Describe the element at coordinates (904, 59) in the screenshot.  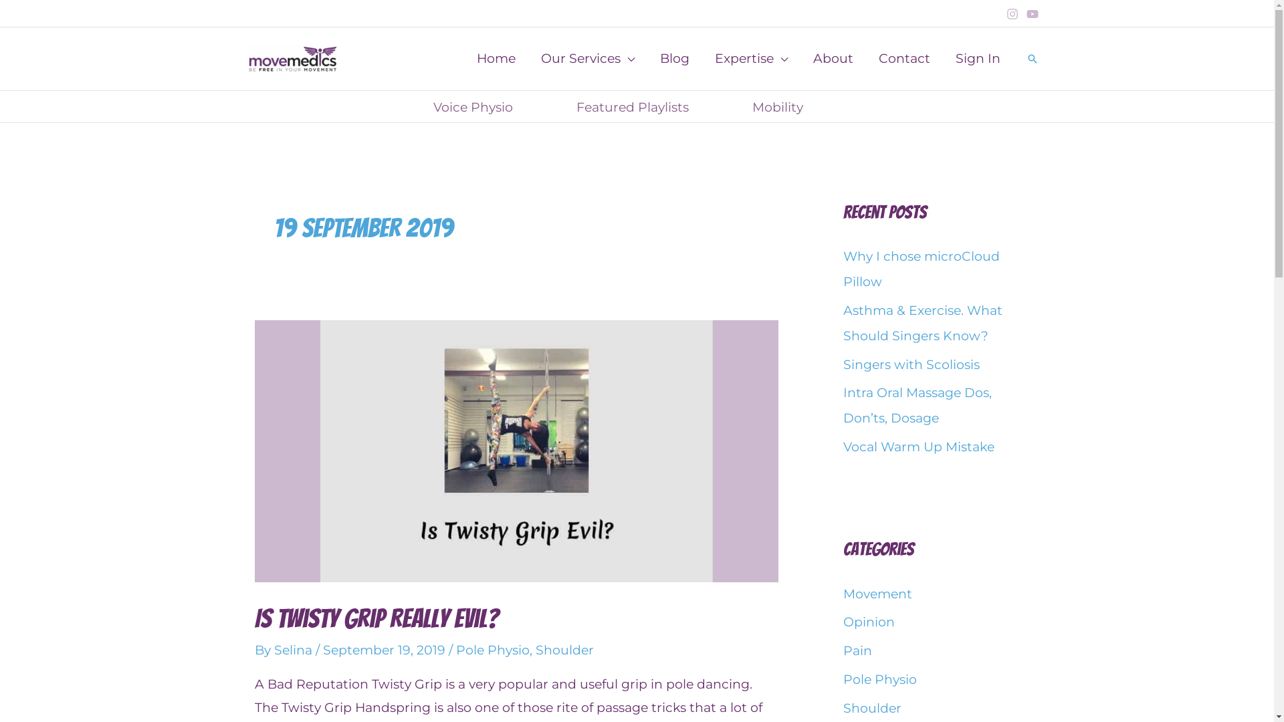
I see `Contact` at that location.